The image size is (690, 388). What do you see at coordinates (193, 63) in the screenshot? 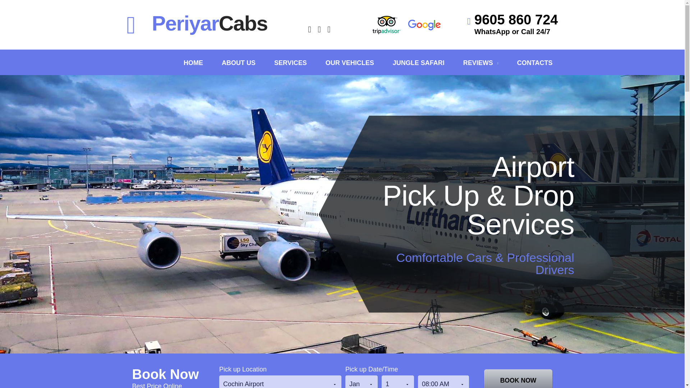
I see `HOME` at bounding box center [193, 63].